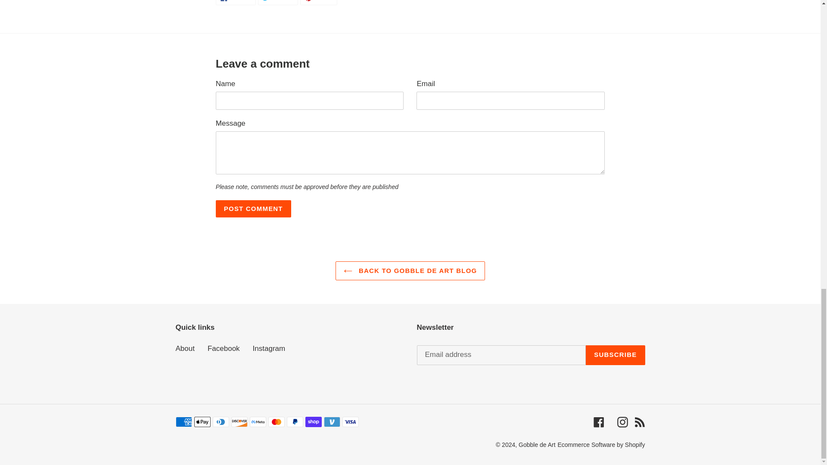 This screenshot has width=827, height=465. Describe the element at coordinates (253, 209) in the screenshot. I see `Facebook` at that location.